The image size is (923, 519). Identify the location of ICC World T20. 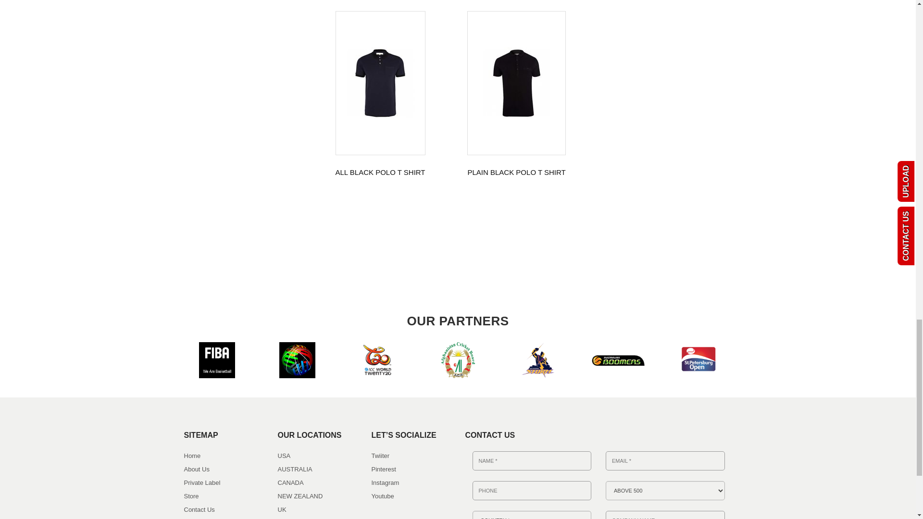
(378, 360).